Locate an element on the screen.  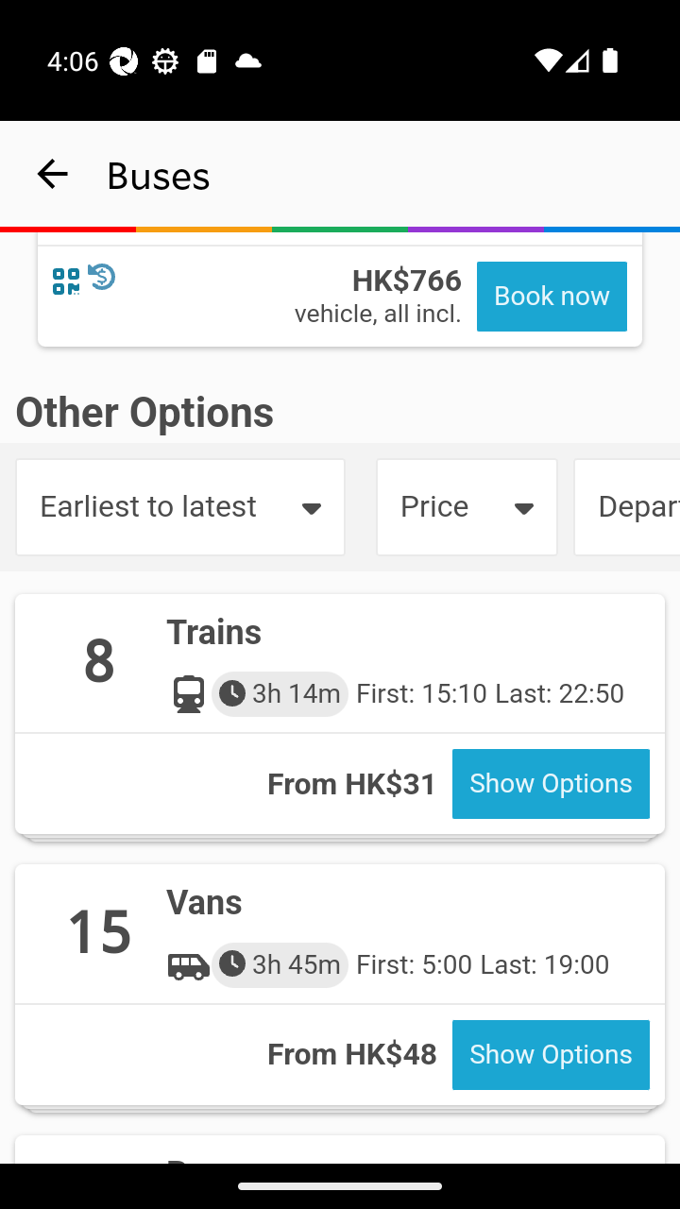
Show Options is located at coordinates (551, 1056).